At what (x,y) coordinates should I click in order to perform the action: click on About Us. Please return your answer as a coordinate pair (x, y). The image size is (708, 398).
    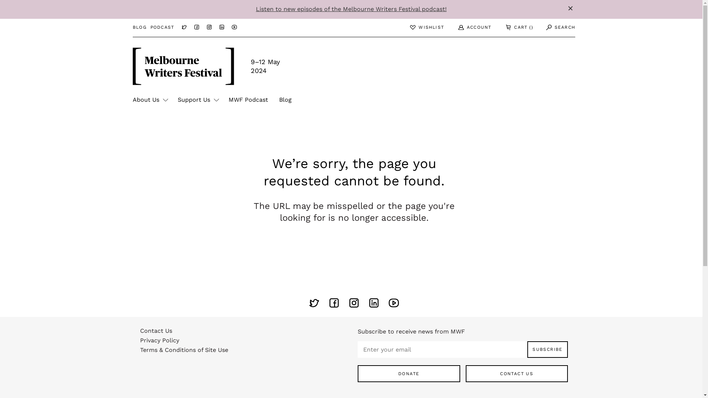
    Looking at the image, I should click on (150, 100).